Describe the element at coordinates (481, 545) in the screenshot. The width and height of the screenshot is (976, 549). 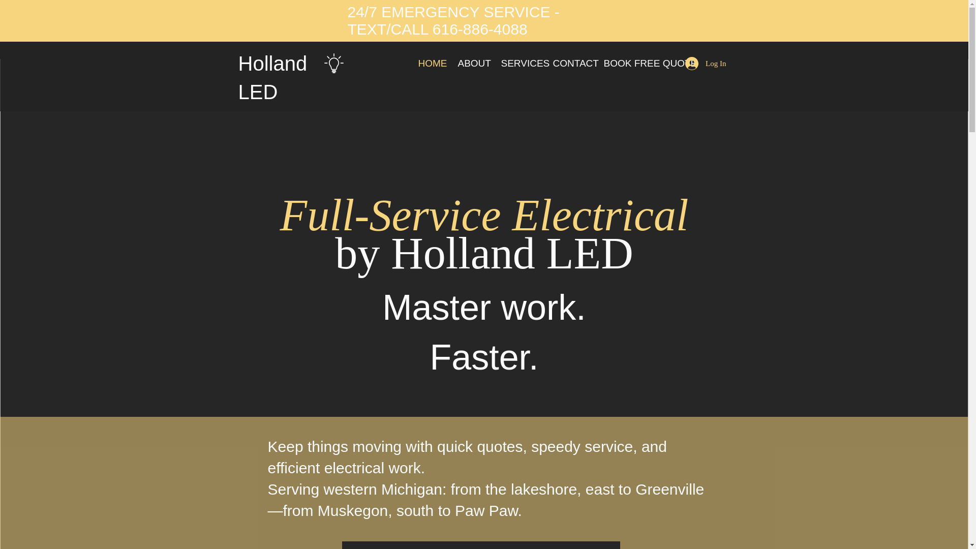
I see `FREE in-person quotes. Book now` at that location.